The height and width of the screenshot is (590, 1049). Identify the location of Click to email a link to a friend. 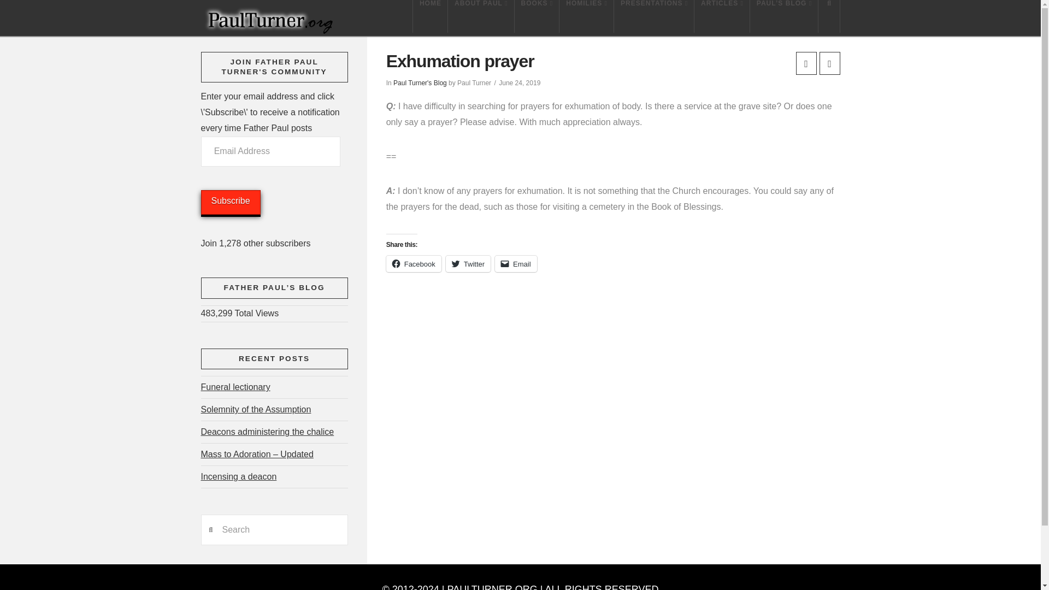
(516, 263).